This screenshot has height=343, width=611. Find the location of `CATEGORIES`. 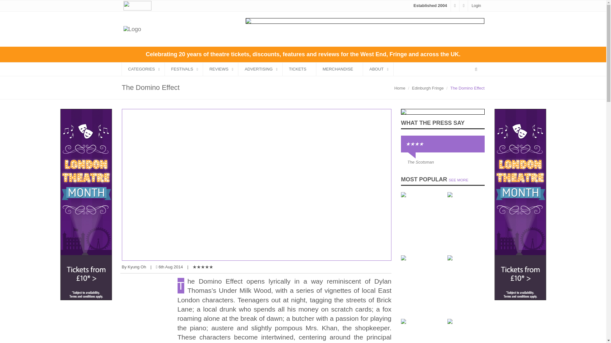

CATEGORIES is located at coordinates (143, 69).